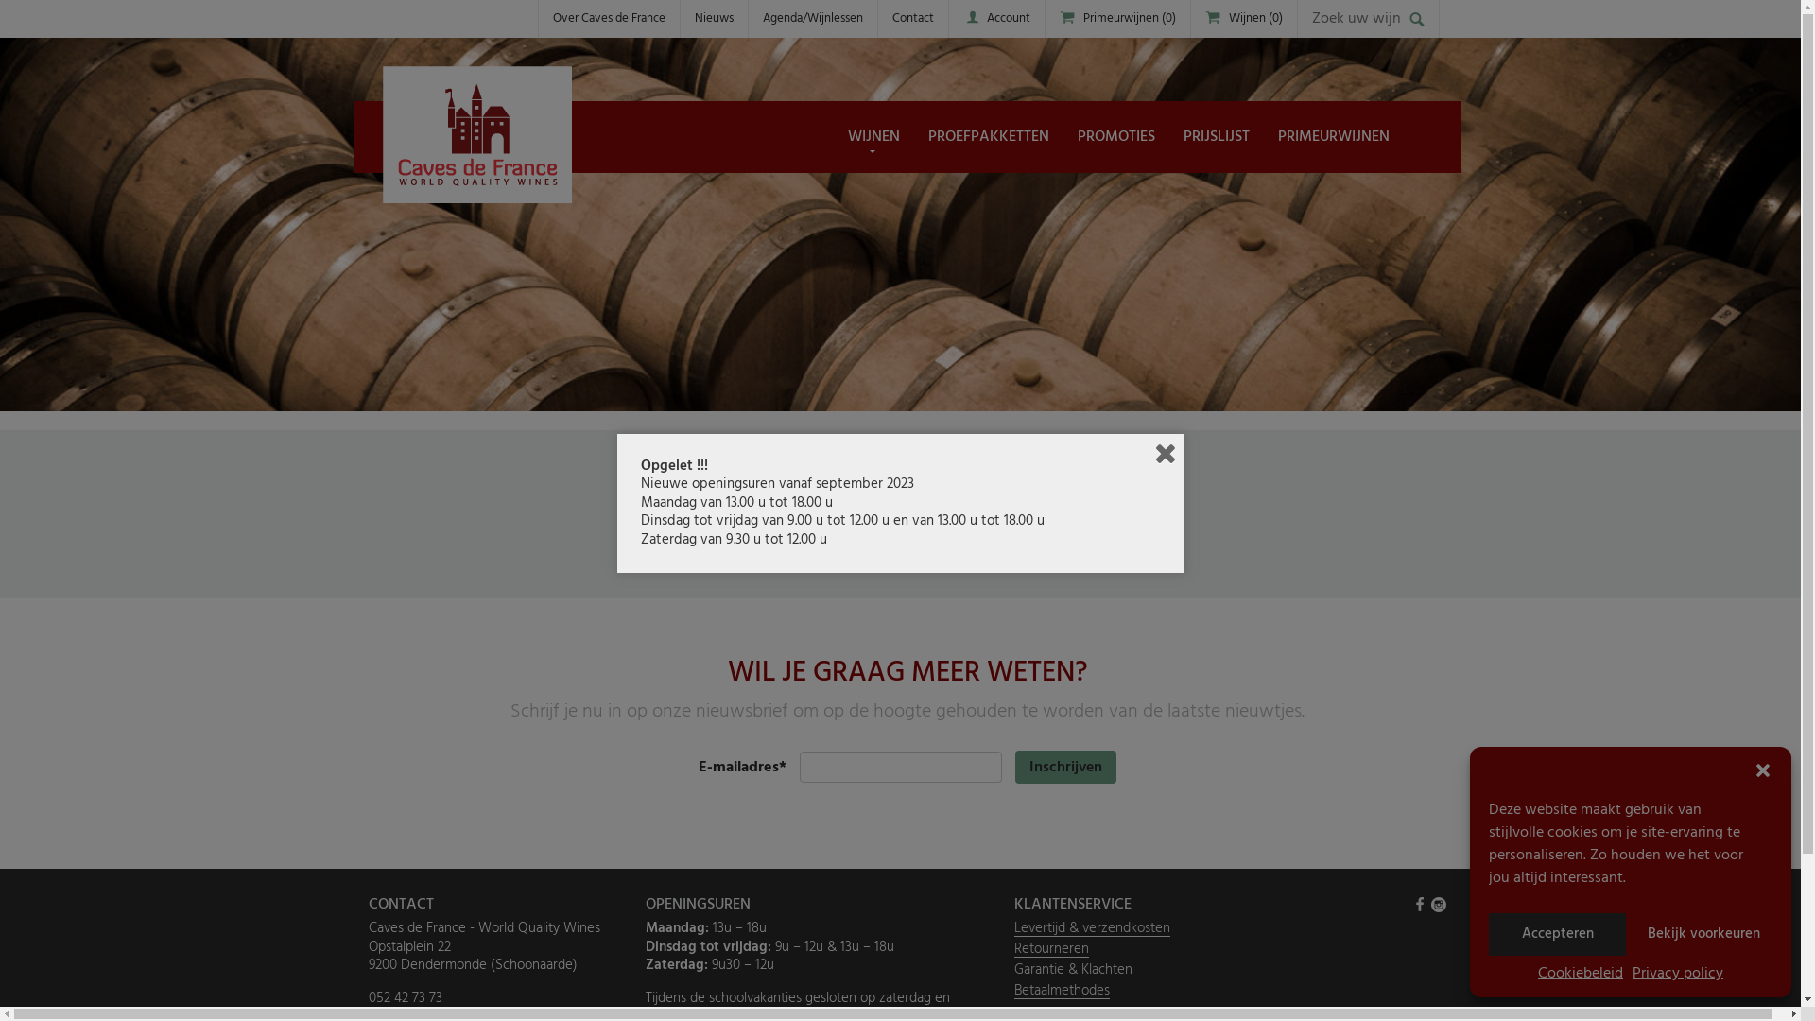 The width and height of the screenshot is (1815, 1021). What do you see at coordinates (1334, 137) in the screenshot?
I see `PRIMEURWIJNEN` at bounding box center [1334, 137].